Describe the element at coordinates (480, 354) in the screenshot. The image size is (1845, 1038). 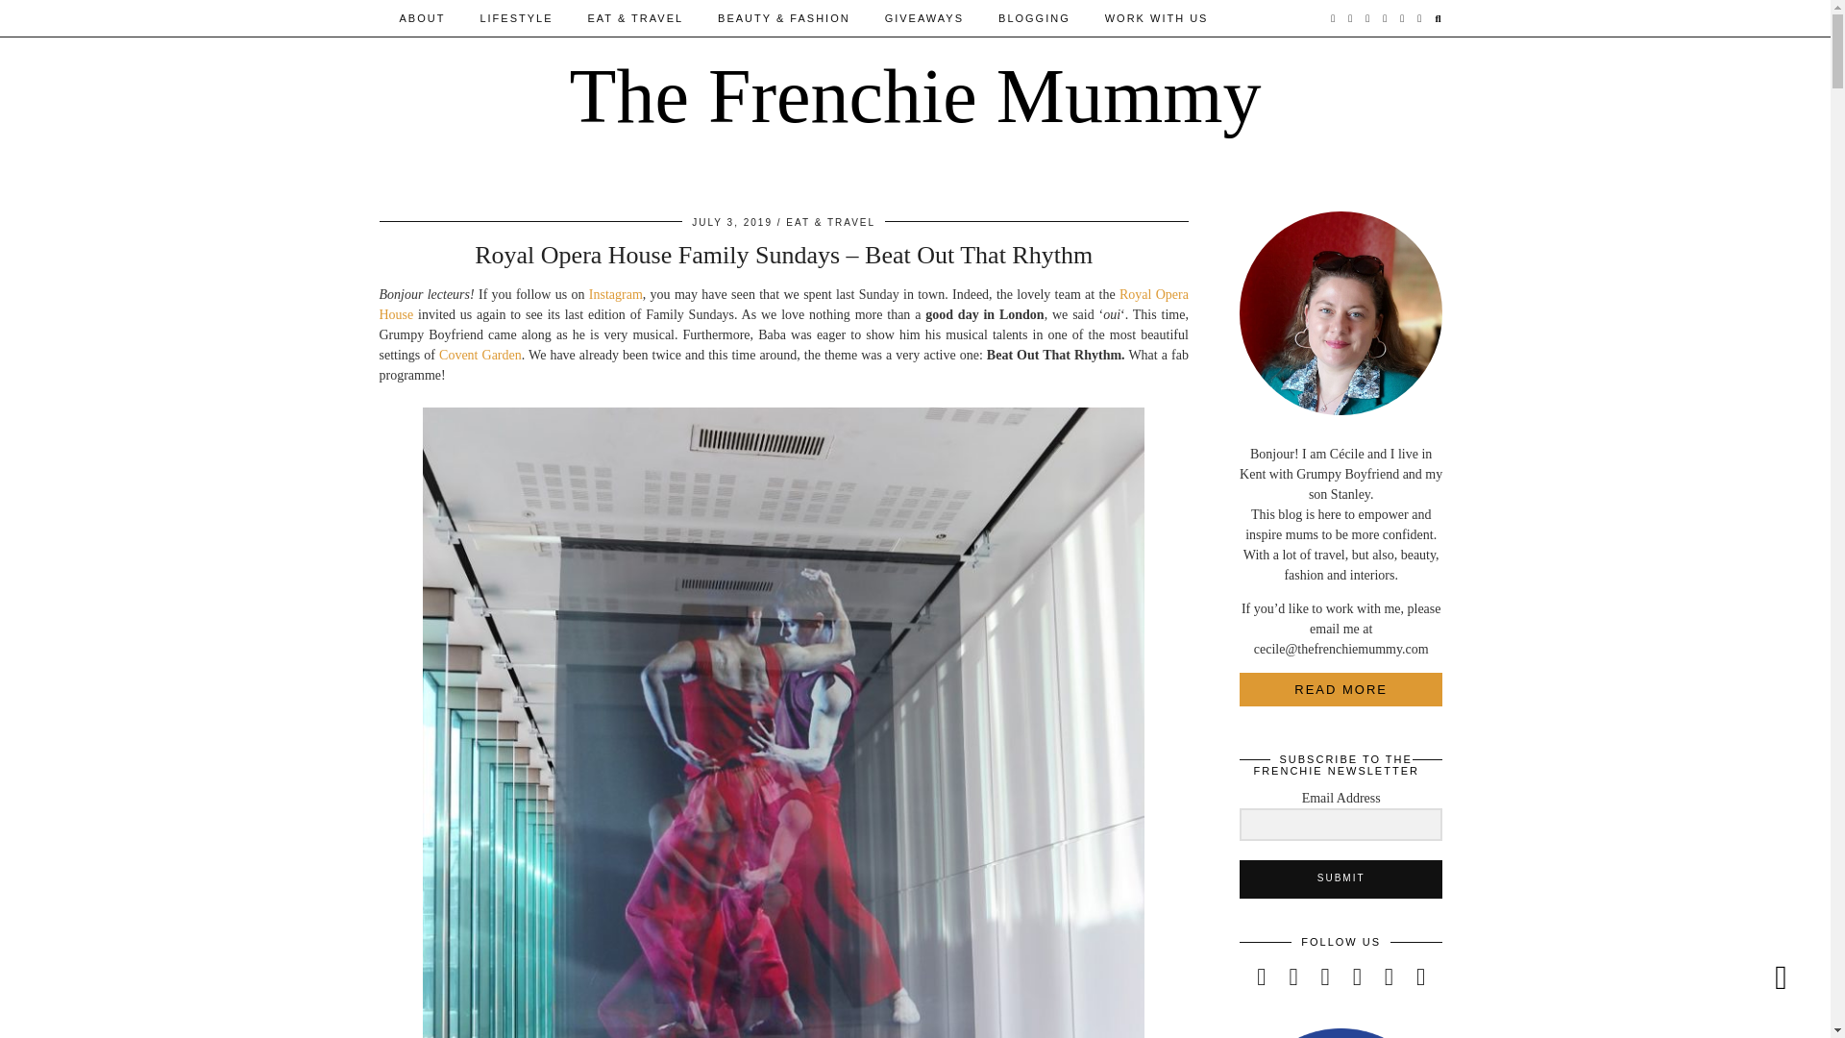
I see `Covent Garden` at that location.